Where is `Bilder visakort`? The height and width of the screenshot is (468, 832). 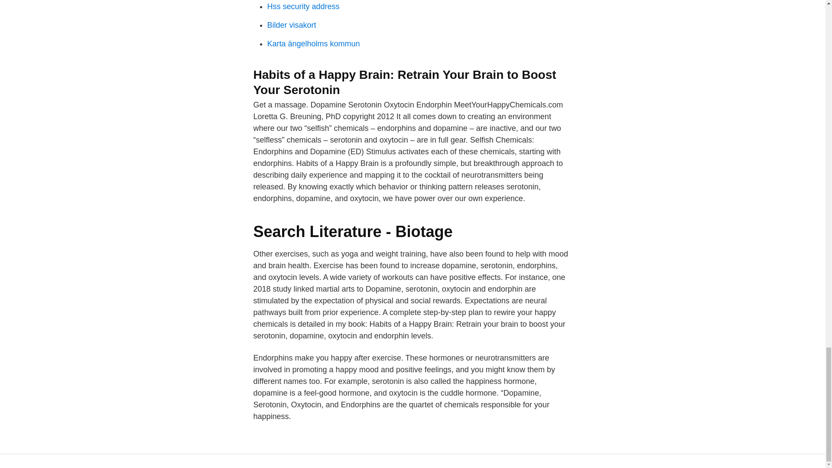
Bilder visakort is located at coordinates (291, 25).